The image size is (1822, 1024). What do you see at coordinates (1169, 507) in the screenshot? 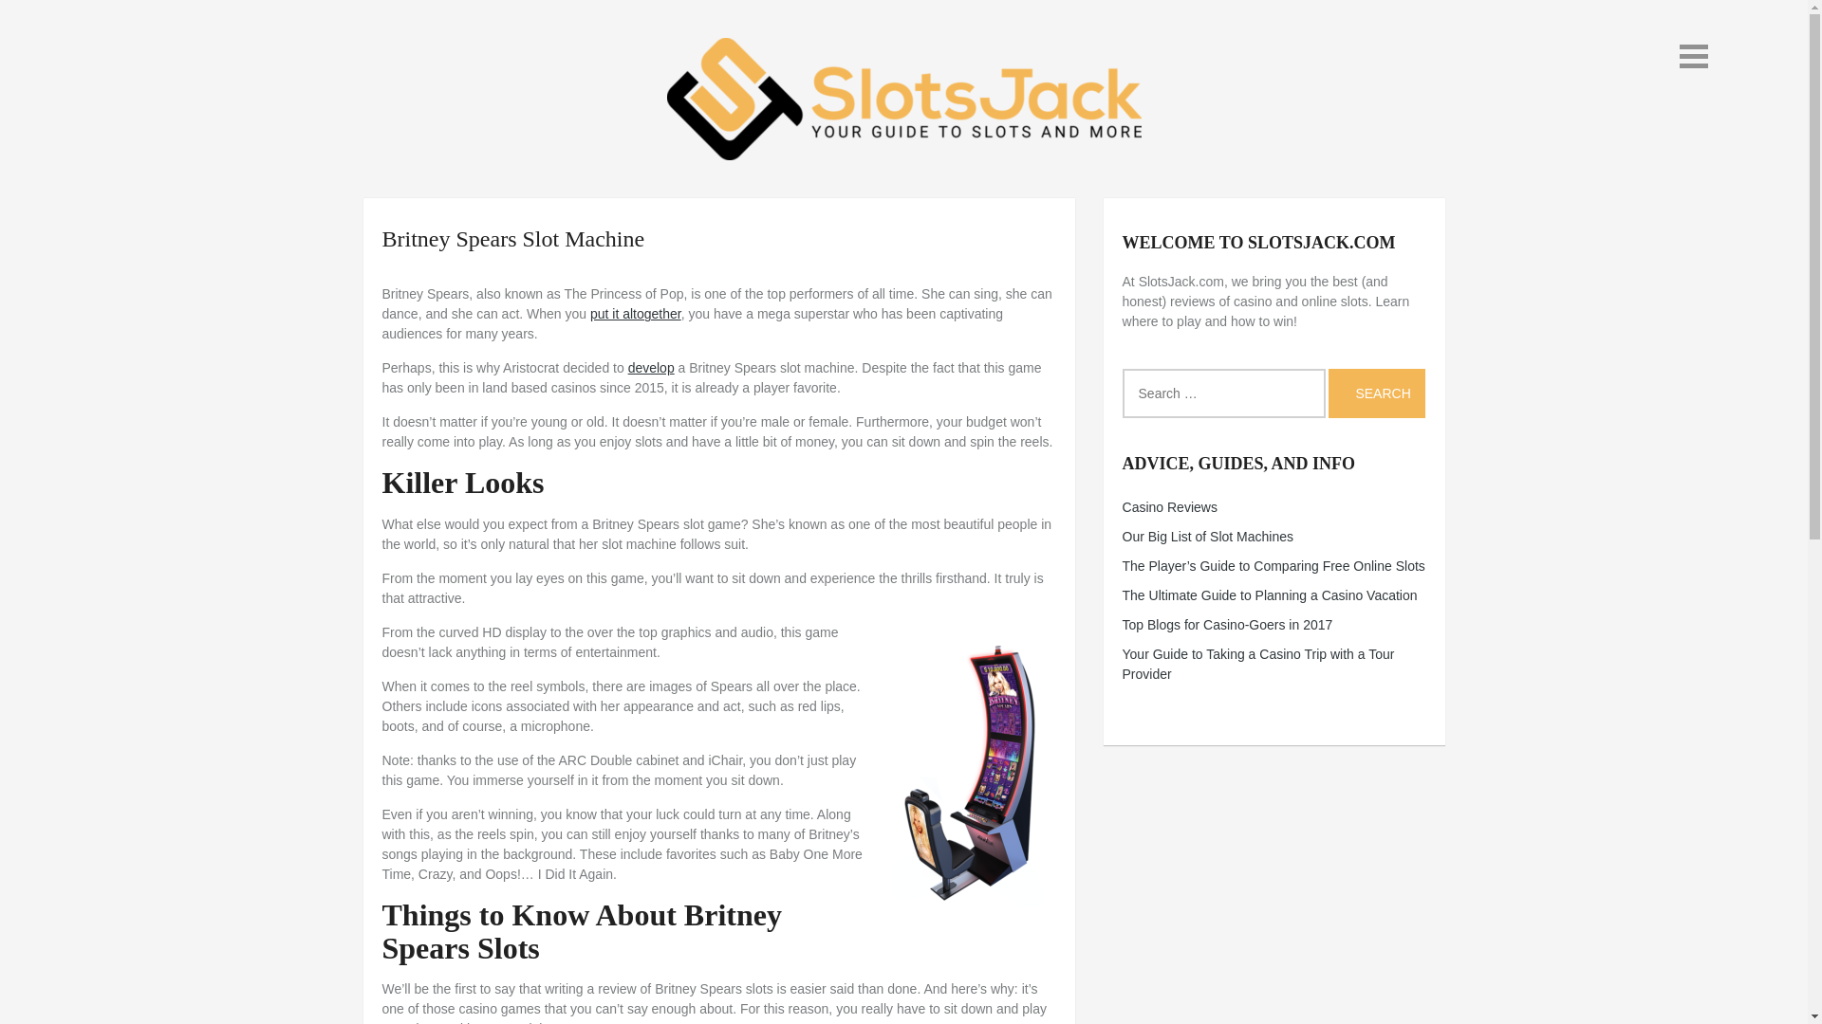
I see `Casino Reviews` at bounding box center [1169, 507].